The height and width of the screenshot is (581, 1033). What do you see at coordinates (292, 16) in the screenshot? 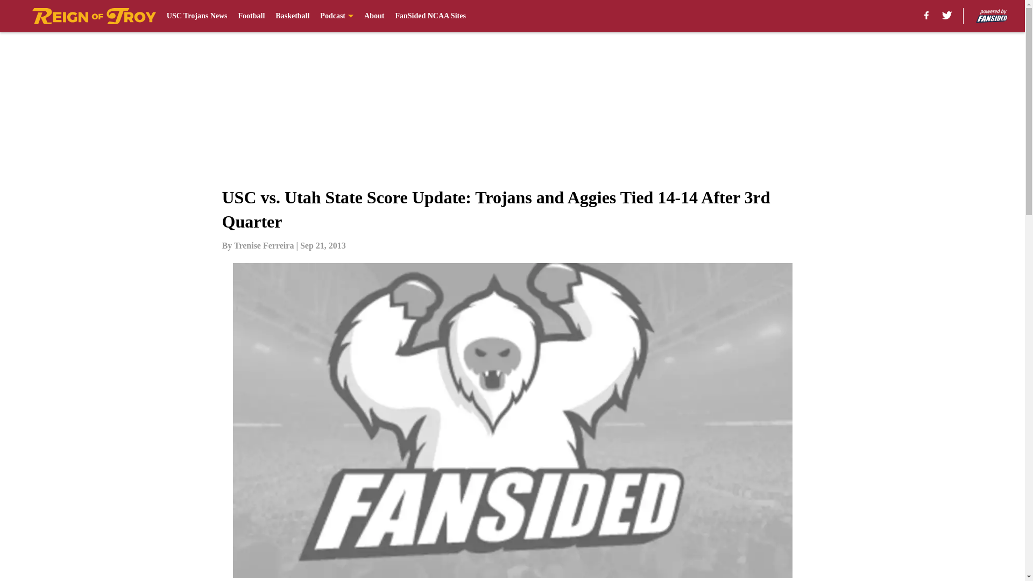
I see `Basketball` at bounding box center [292, 16].